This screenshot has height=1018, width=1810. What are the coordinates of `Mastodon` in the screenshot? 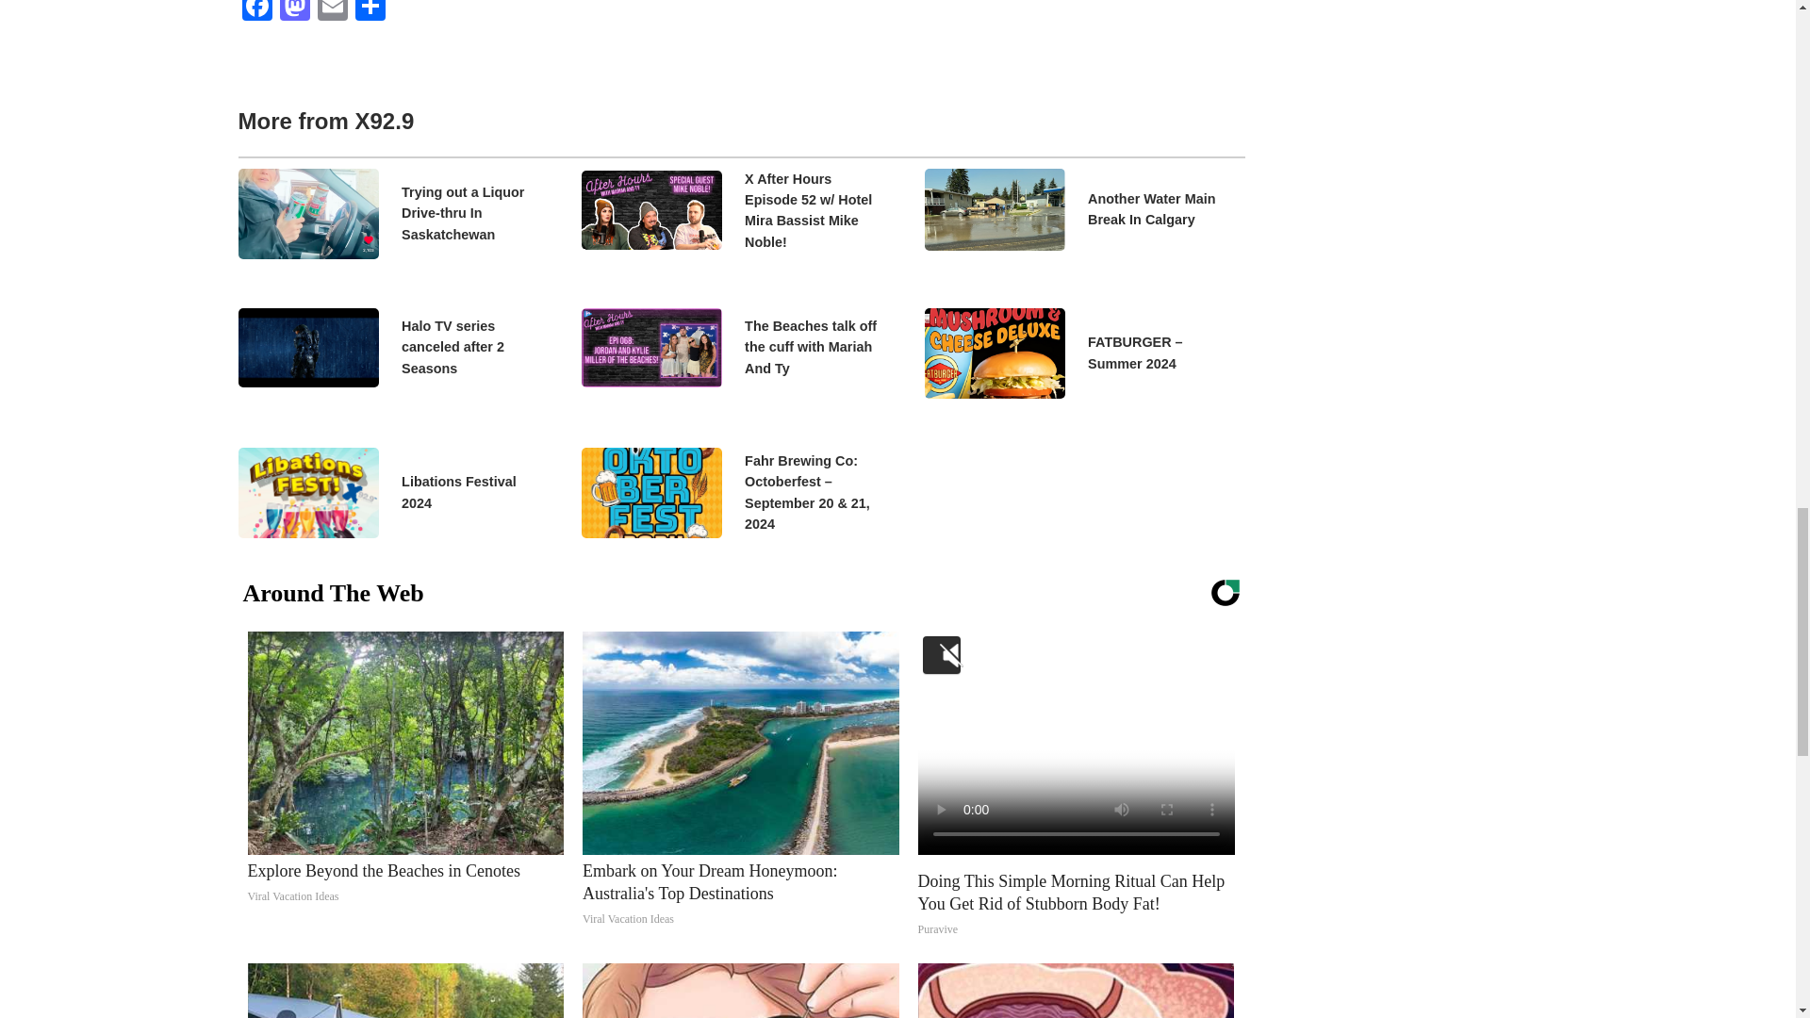 It's located at (294, 13).